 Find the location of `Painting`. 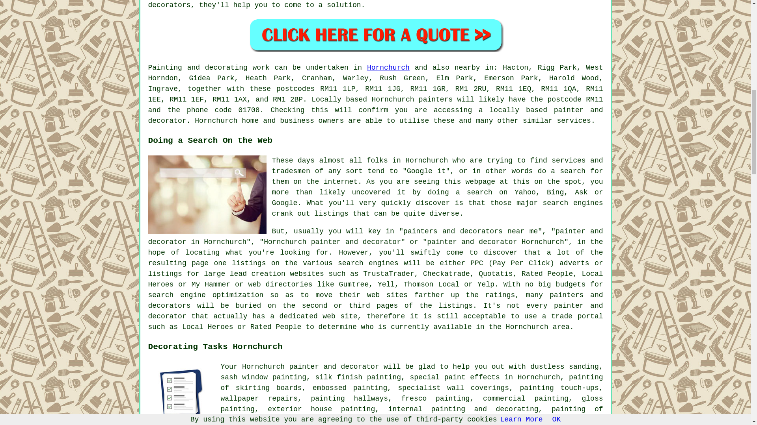

Painting is located at coordinates (165, 68).